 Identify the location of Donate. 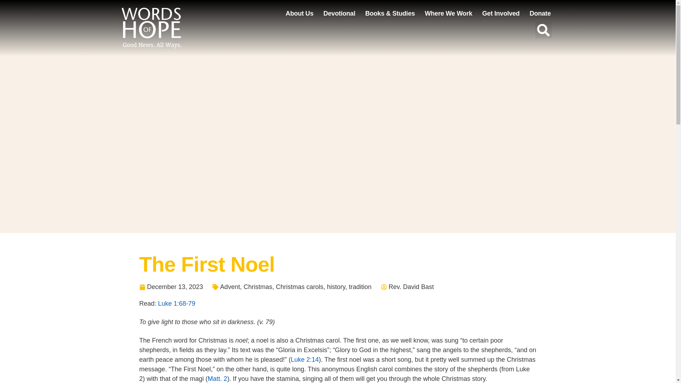
(540, 13).